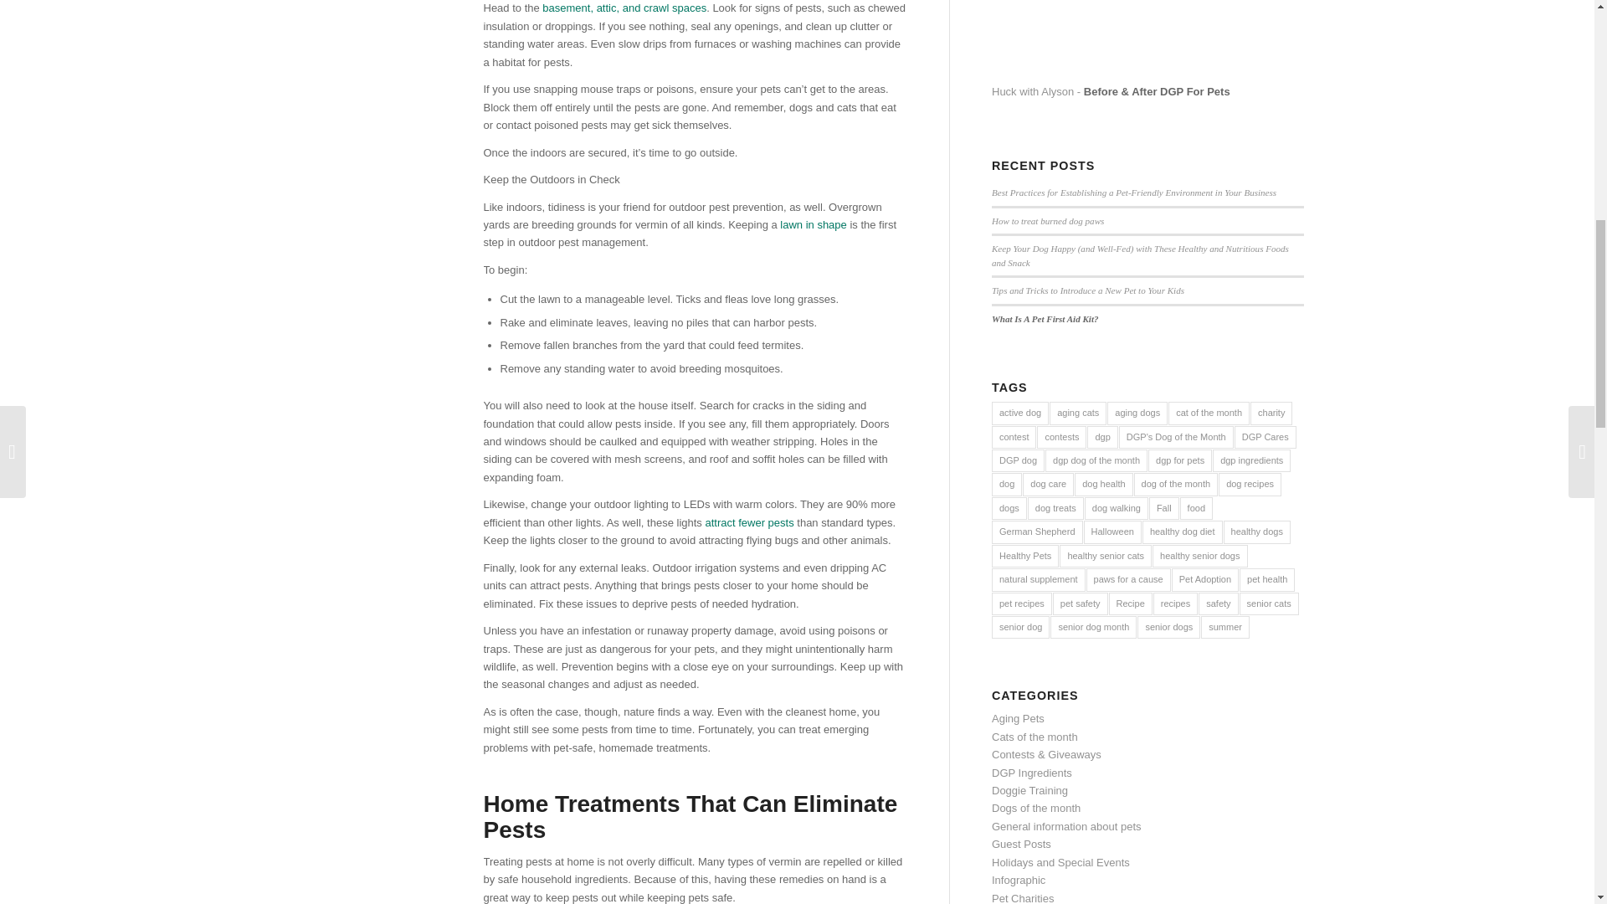 This screenshot has height=904, width=1607. What do you see at coordinates (813, 224) in the screenshot?
I see `lawn in shape` at bounding box center [813, 224].